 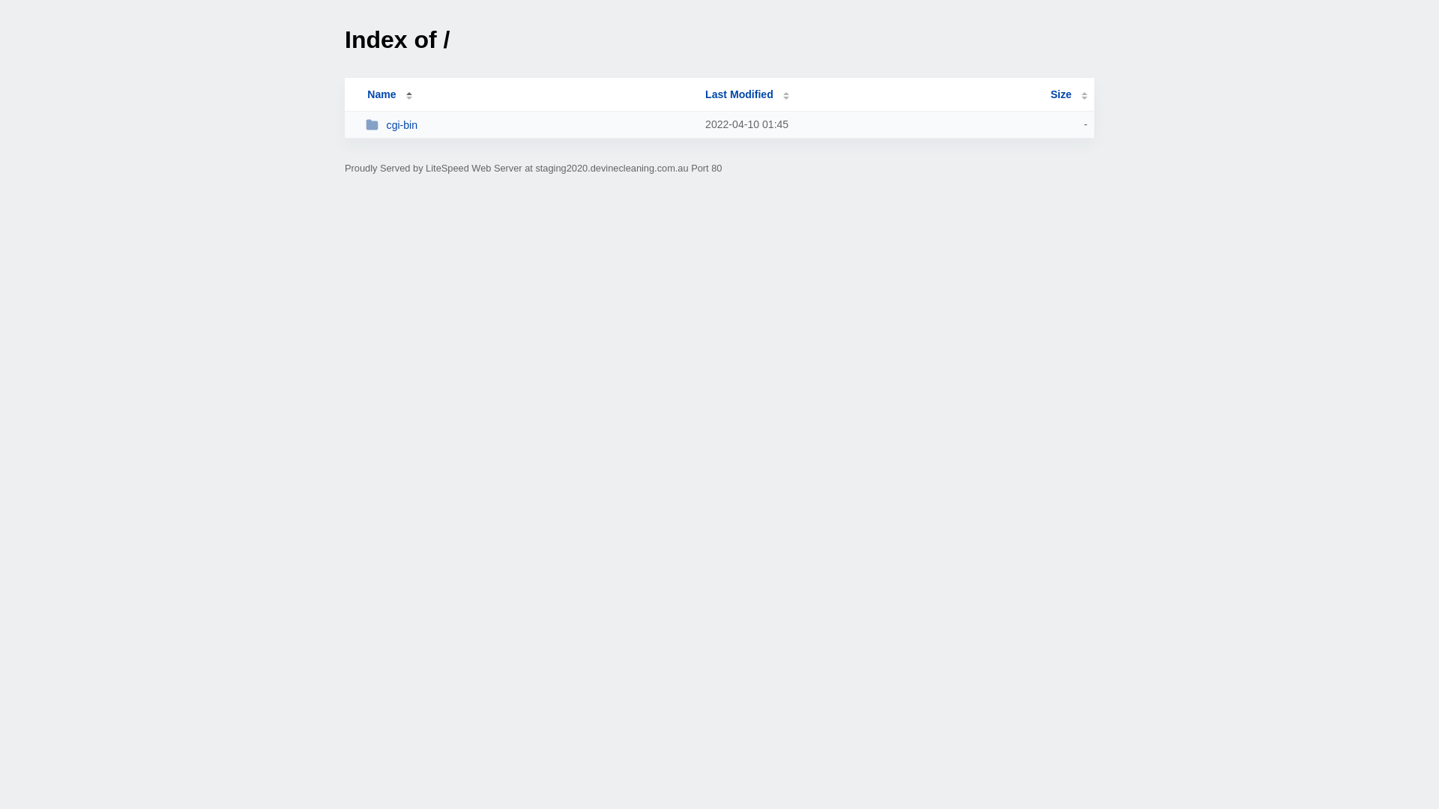 I want to click on Last Modified, so click(x=747, y=94).